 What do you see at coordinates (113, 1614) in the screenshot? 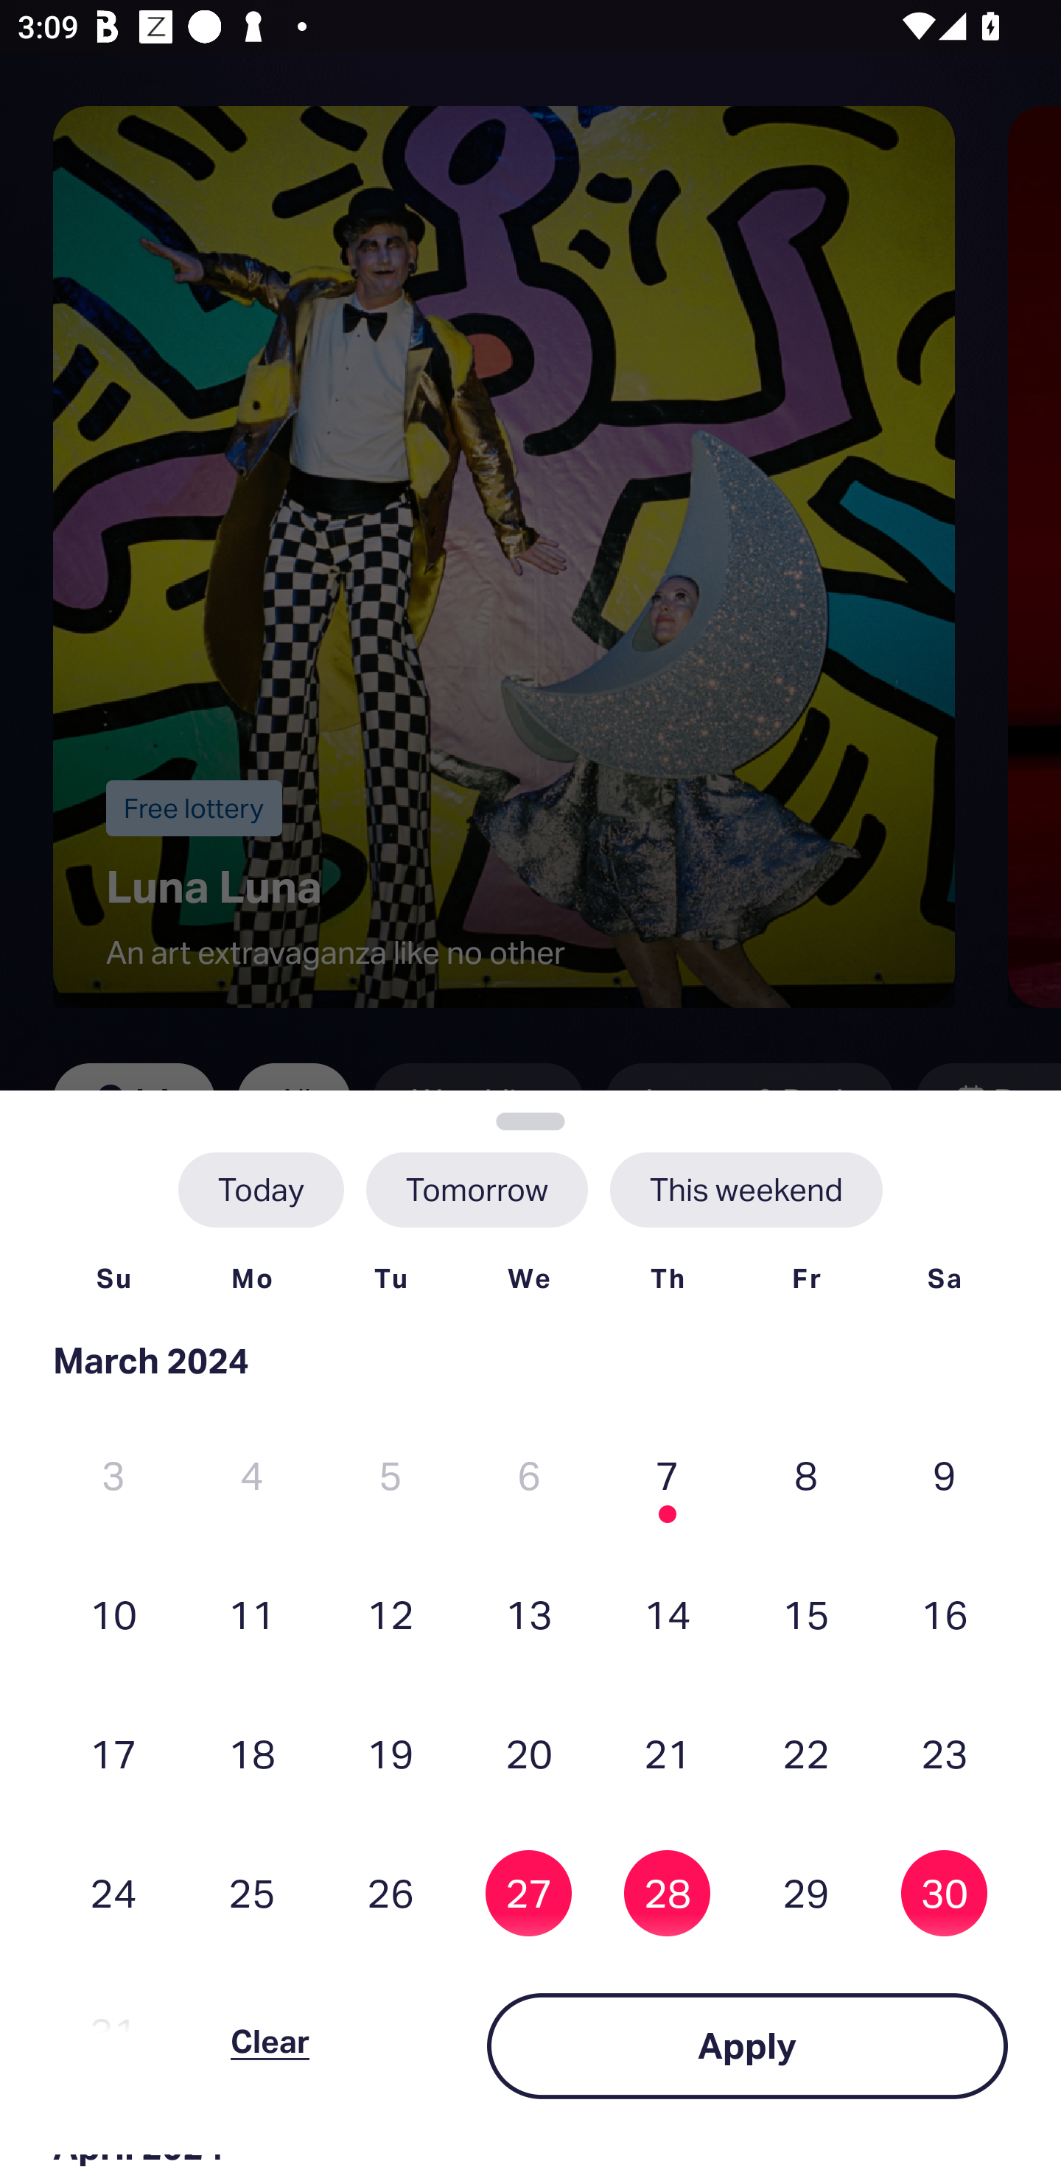
I see `10` at bounding box center [113, 1614].